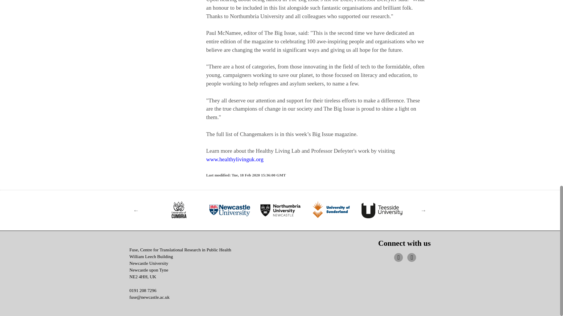 The image size is (563, 316). What do you see at coordinates (423, 210) in the screenshot?
I see `NEXT` at bounding box center [423, 210].